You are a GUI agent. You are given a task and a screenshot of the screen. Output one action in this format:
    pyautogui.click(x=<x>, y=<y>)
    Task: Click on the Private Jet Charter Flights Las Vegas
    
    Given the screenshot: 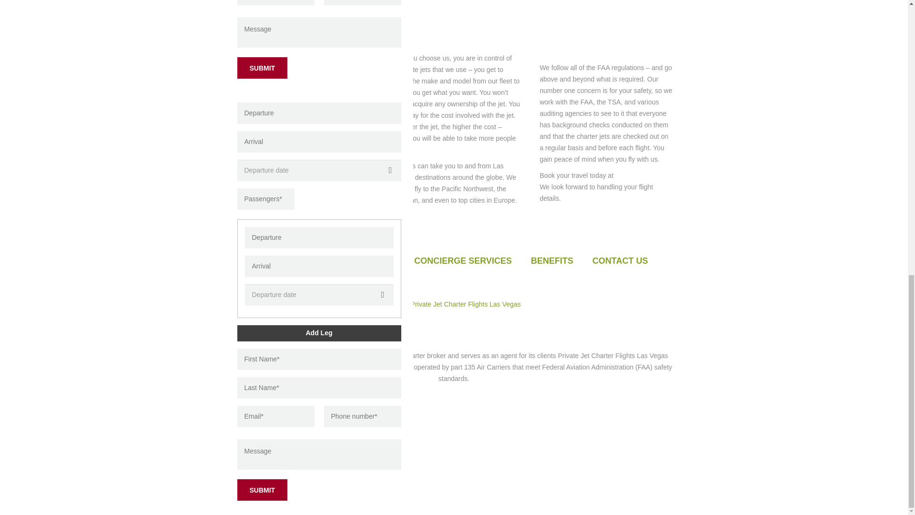 What is the action you would take?
    pyautogui.click(x=466, y=304)
    